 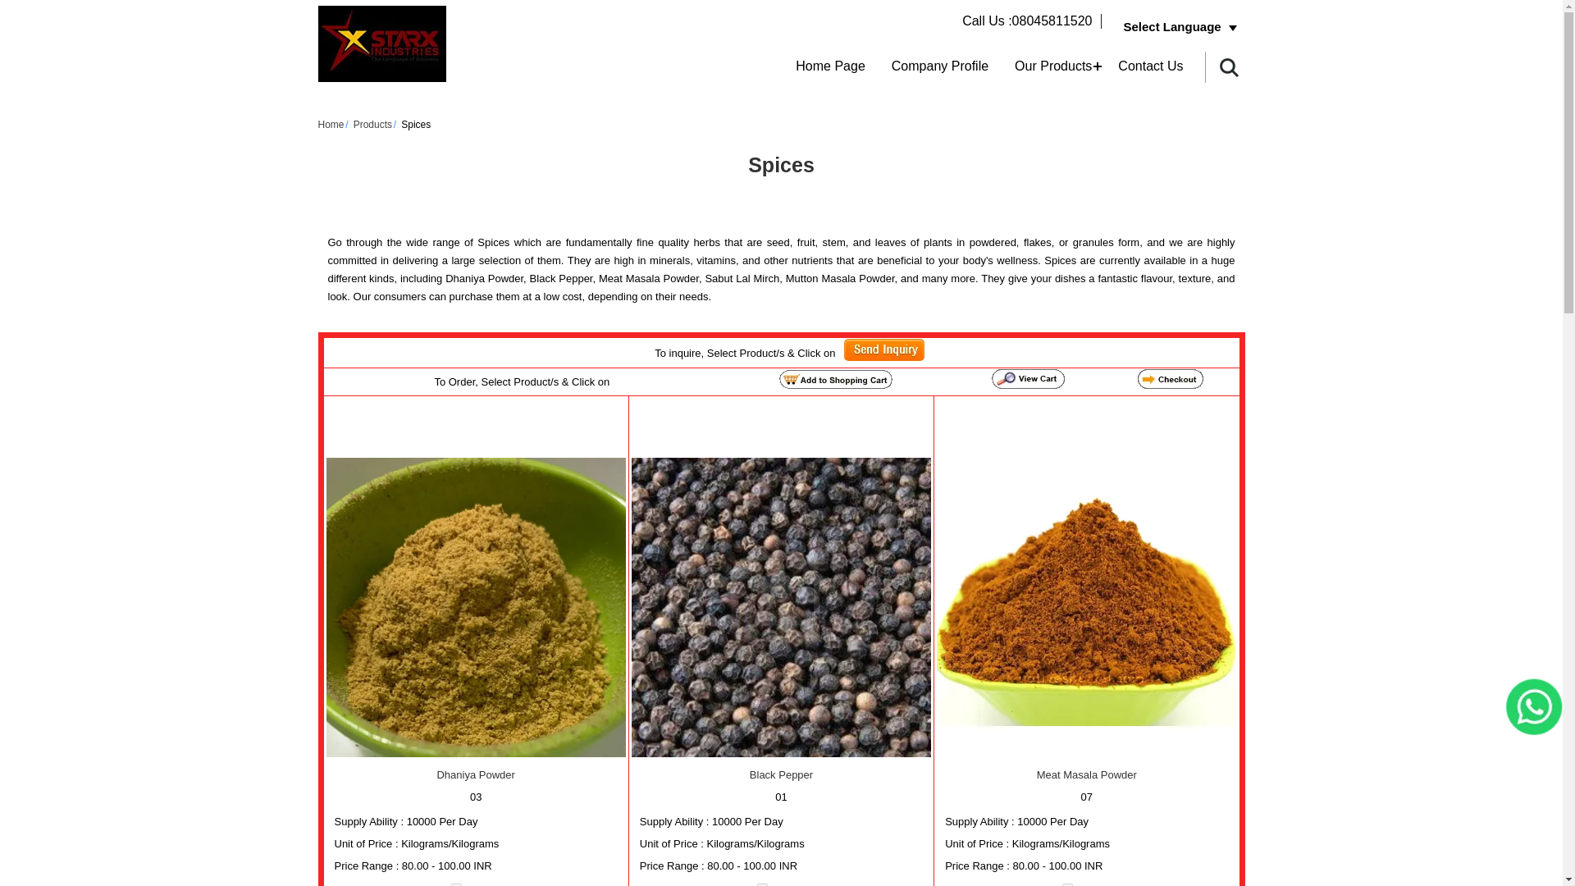 What do you see at coordinates (1180, 26) in the screenshot?
I see `Select Language` at bounding box center [1180, 26].